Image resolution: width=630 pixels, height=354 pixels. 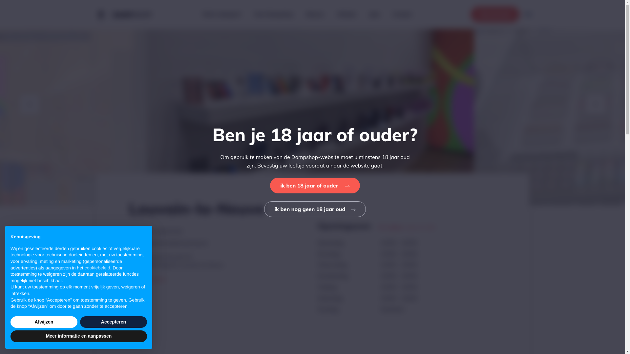 What do you see at coordinates (162, 232) in the screenshot?
I see `+32 10 86 03 00` at bounding box center [162, 232].